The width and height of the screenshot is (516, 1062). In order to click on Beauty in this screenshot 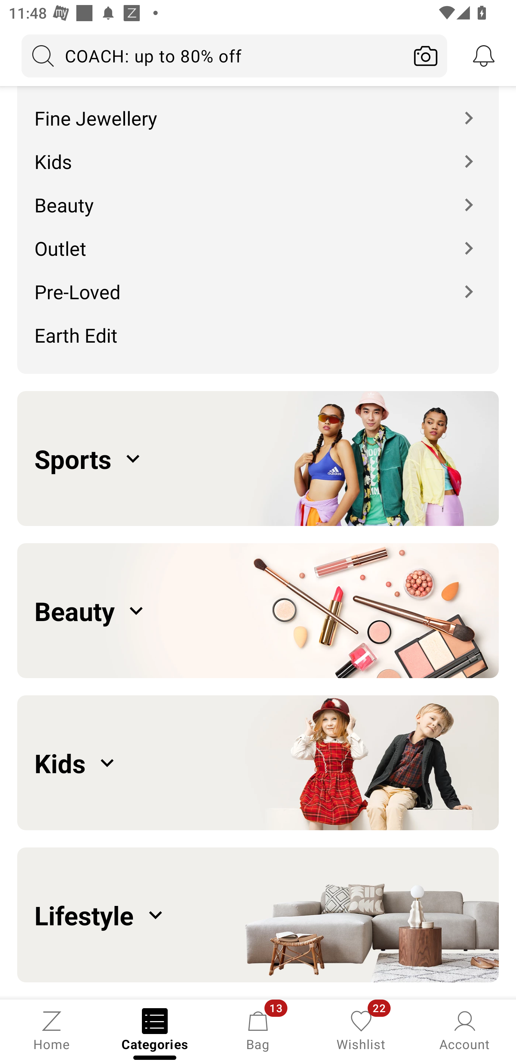, I will do `click(258, 196)`.